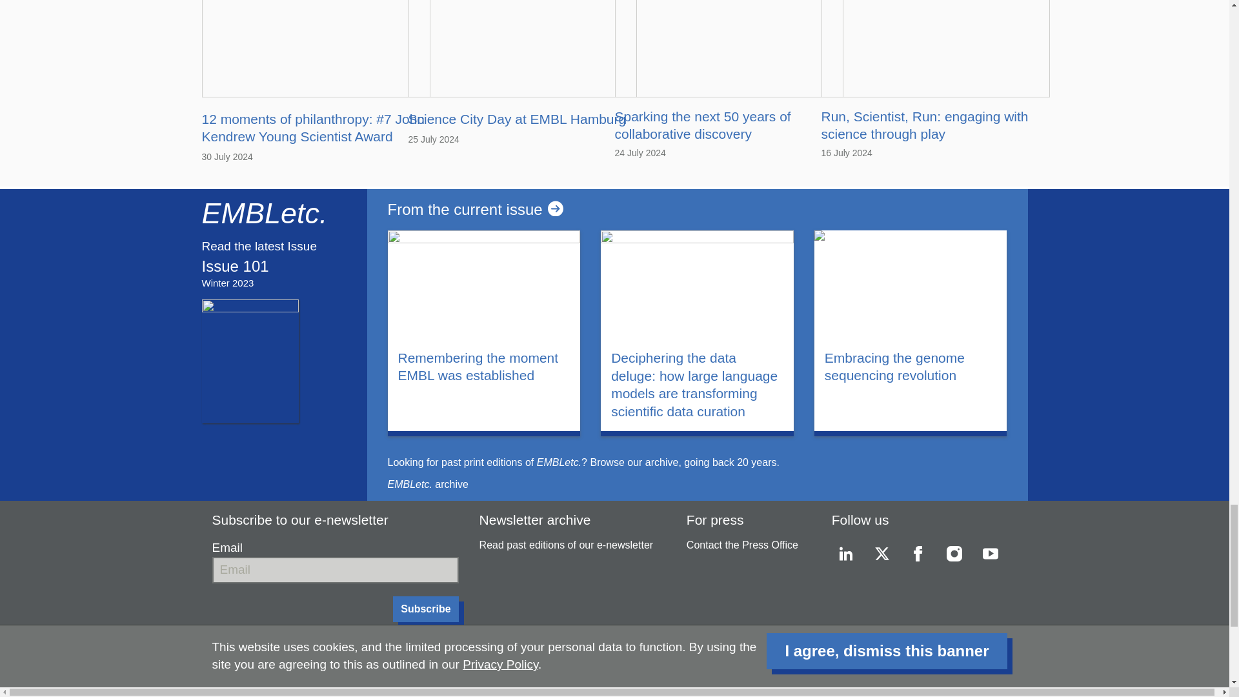 This screenshot has height=697, width=1239. Describe the element at coordinates (702, 125) in the screenshot. I see `Sparking the next 50 years of collaborative discovery` at that location.